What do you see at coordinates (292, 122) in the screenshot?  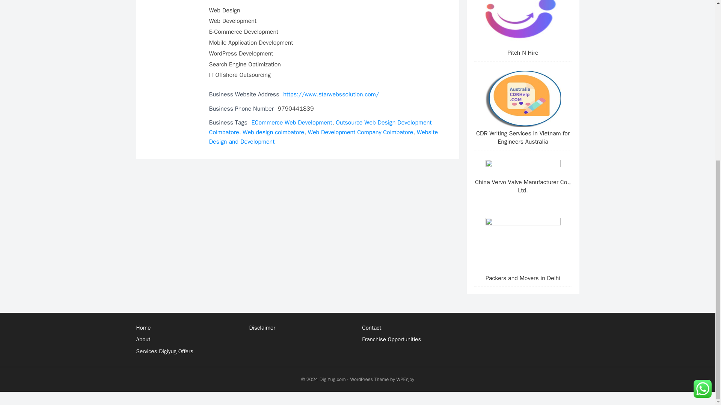 I see `ECommerce Web Development` at bounding box center [292, 122].